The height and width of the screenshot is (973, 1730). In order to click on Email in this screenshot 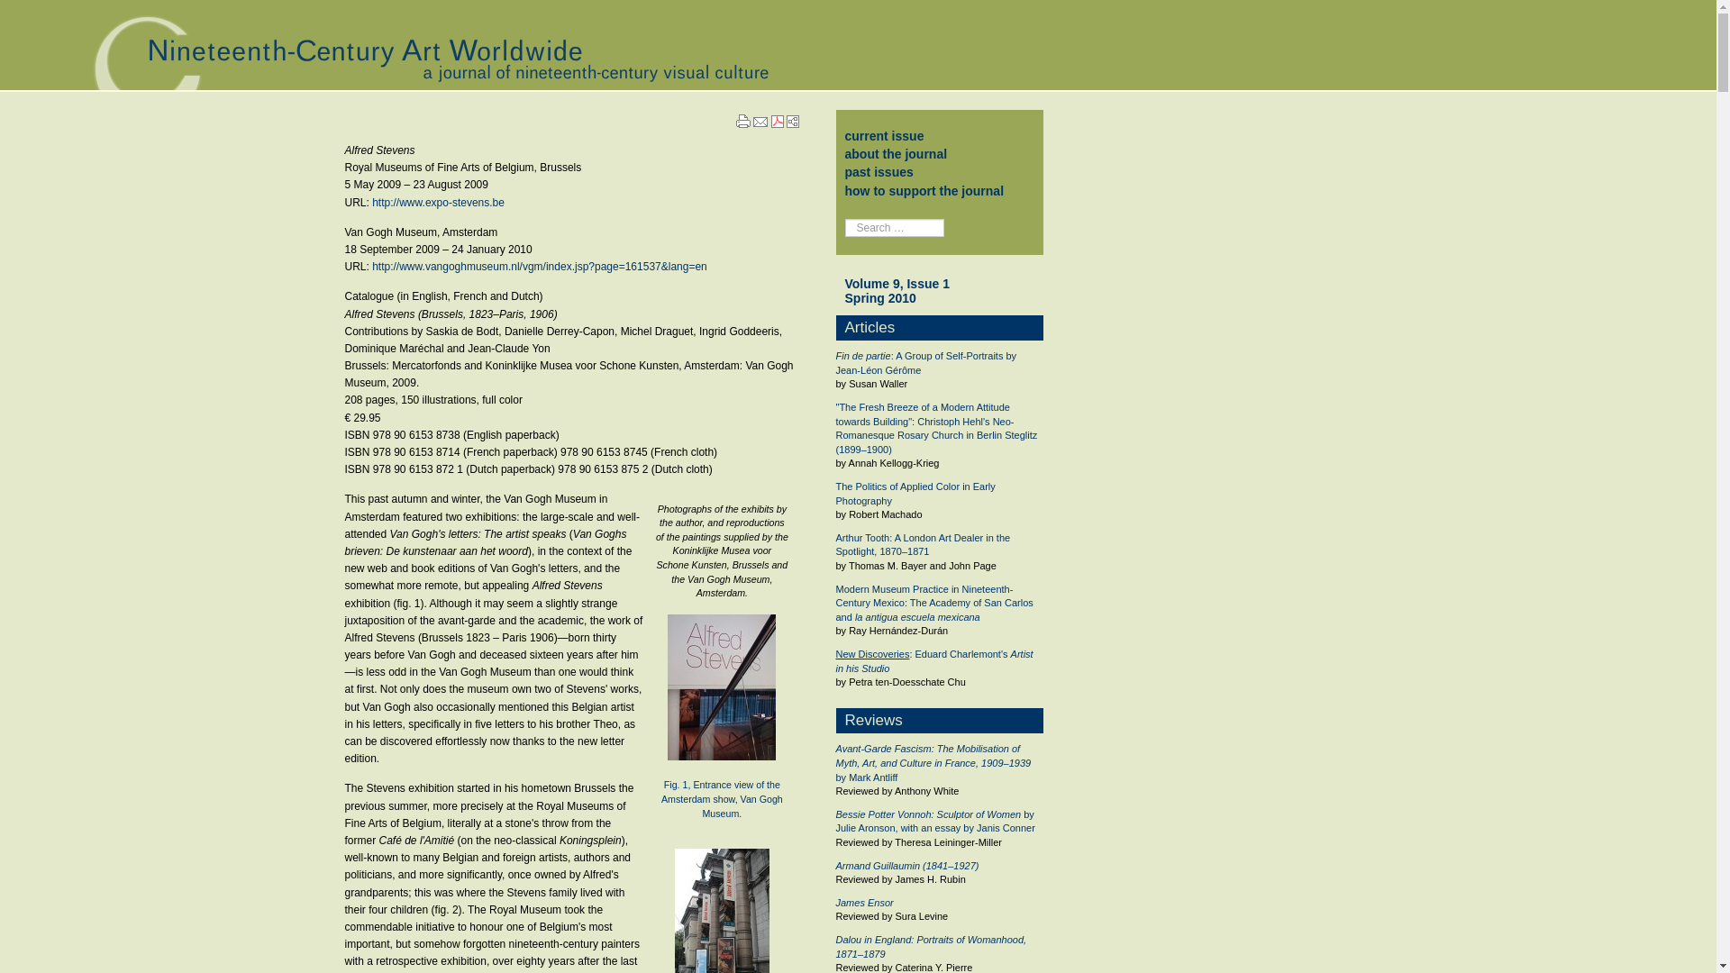, I will do `click(760, 120)`.